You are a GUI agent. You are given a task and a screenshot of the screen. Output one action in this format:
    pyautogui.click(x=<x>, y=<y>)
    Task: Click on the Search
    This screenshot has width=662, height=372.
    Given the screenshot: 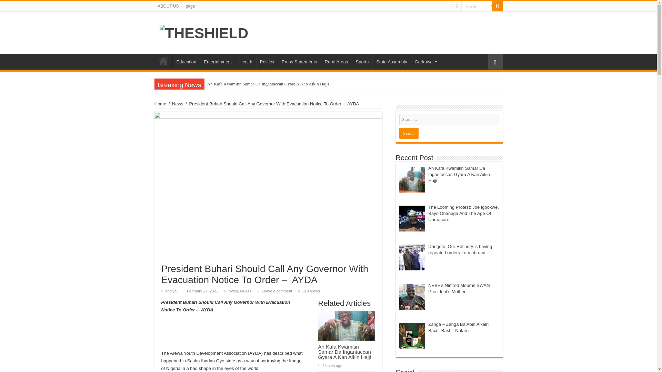 What is the action you would take?
    pyautogui.click(x=477, y=6)
    